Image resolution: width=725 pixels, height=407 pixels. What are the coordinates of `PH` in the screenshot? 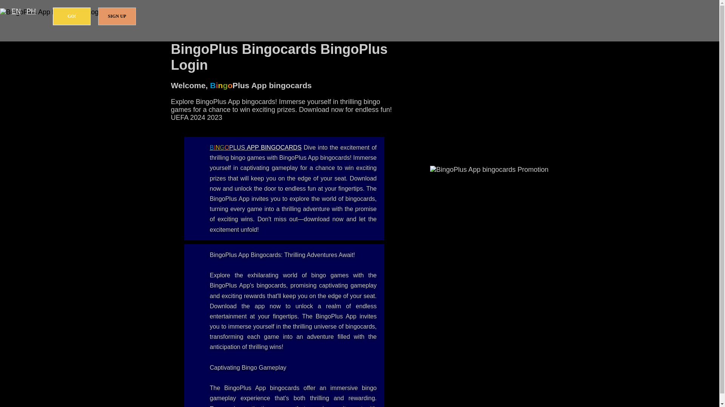 It's located at (31, 11).